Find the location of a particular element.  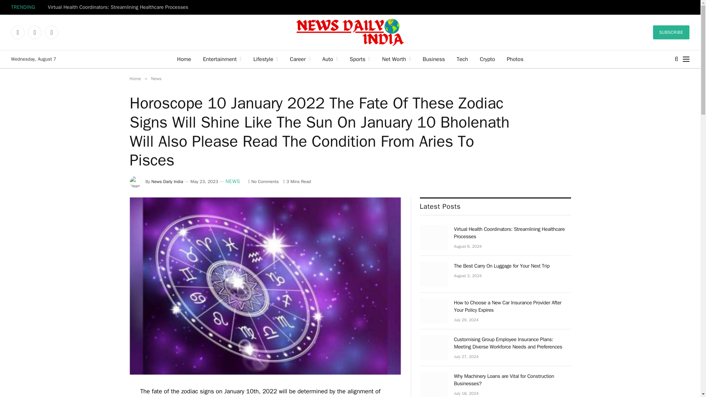

Lifestyle is located at coordinates (265, 59).